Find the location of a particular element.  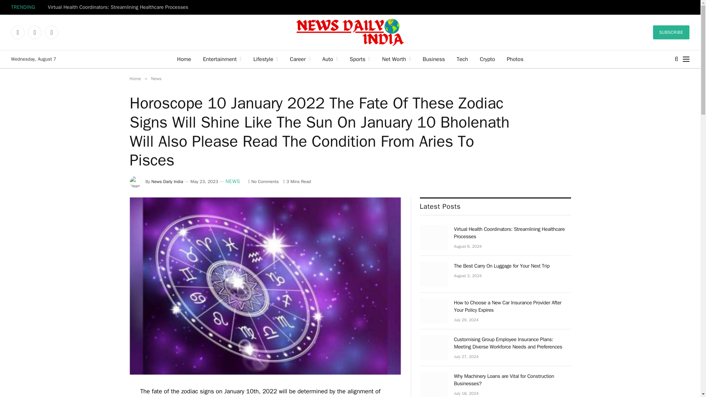

Lifestyle is located at coordinates (265, 59).